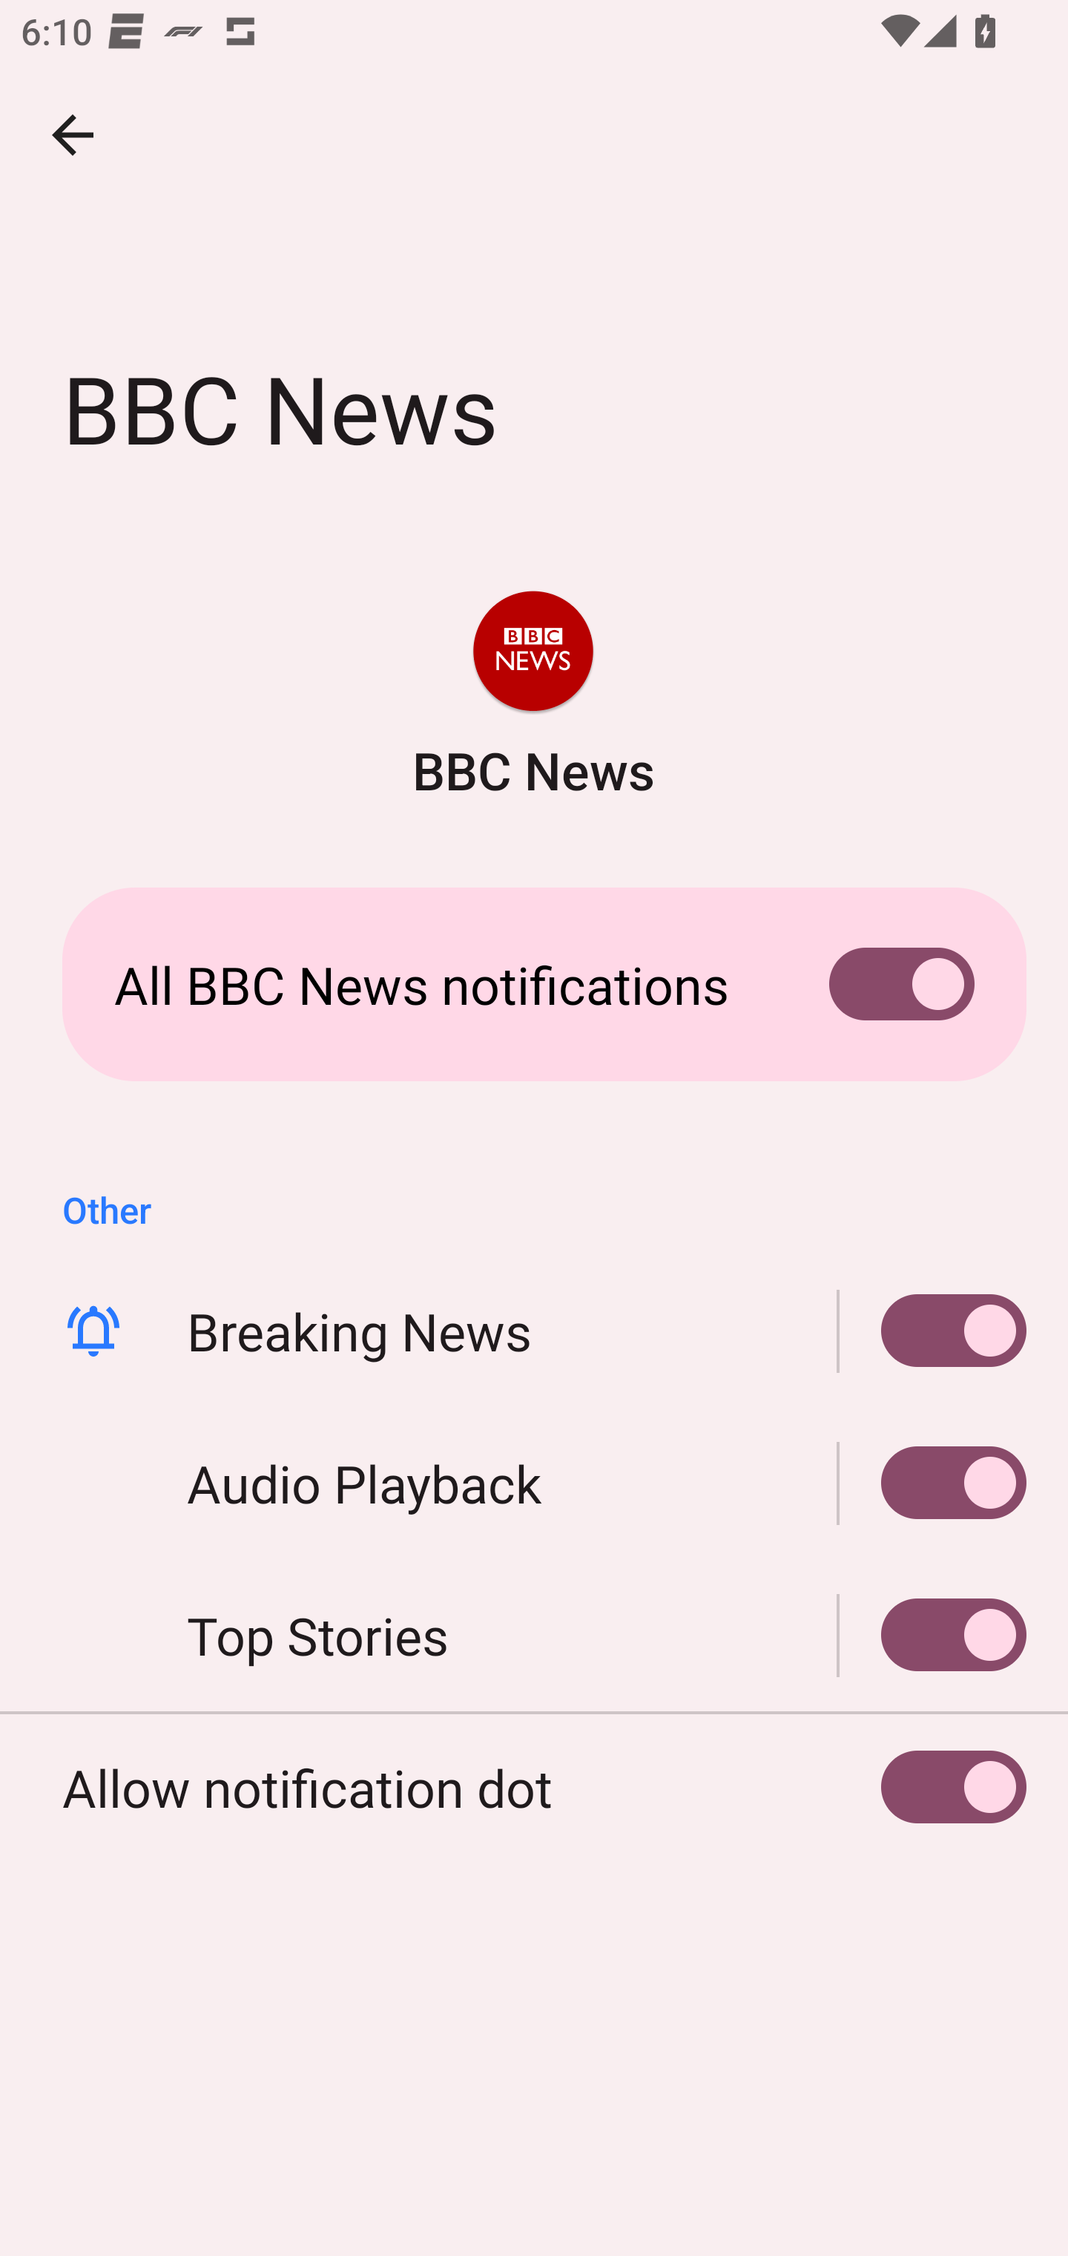 This screenshot has width=1068, height=2256. Describe the element at coordinates (533, 698) in the screenshot. I see `BBC News` at that location.